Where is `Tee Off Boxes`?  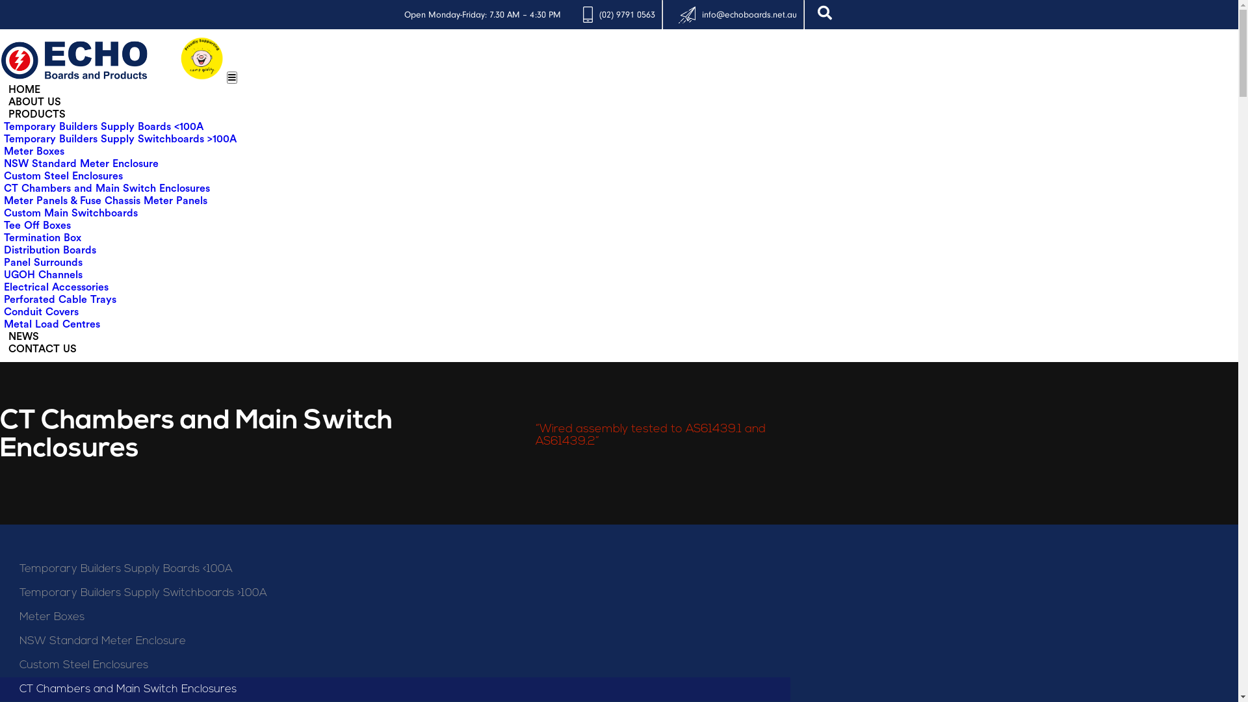
Tee Off Boxes is located at coordinates (38, 226).